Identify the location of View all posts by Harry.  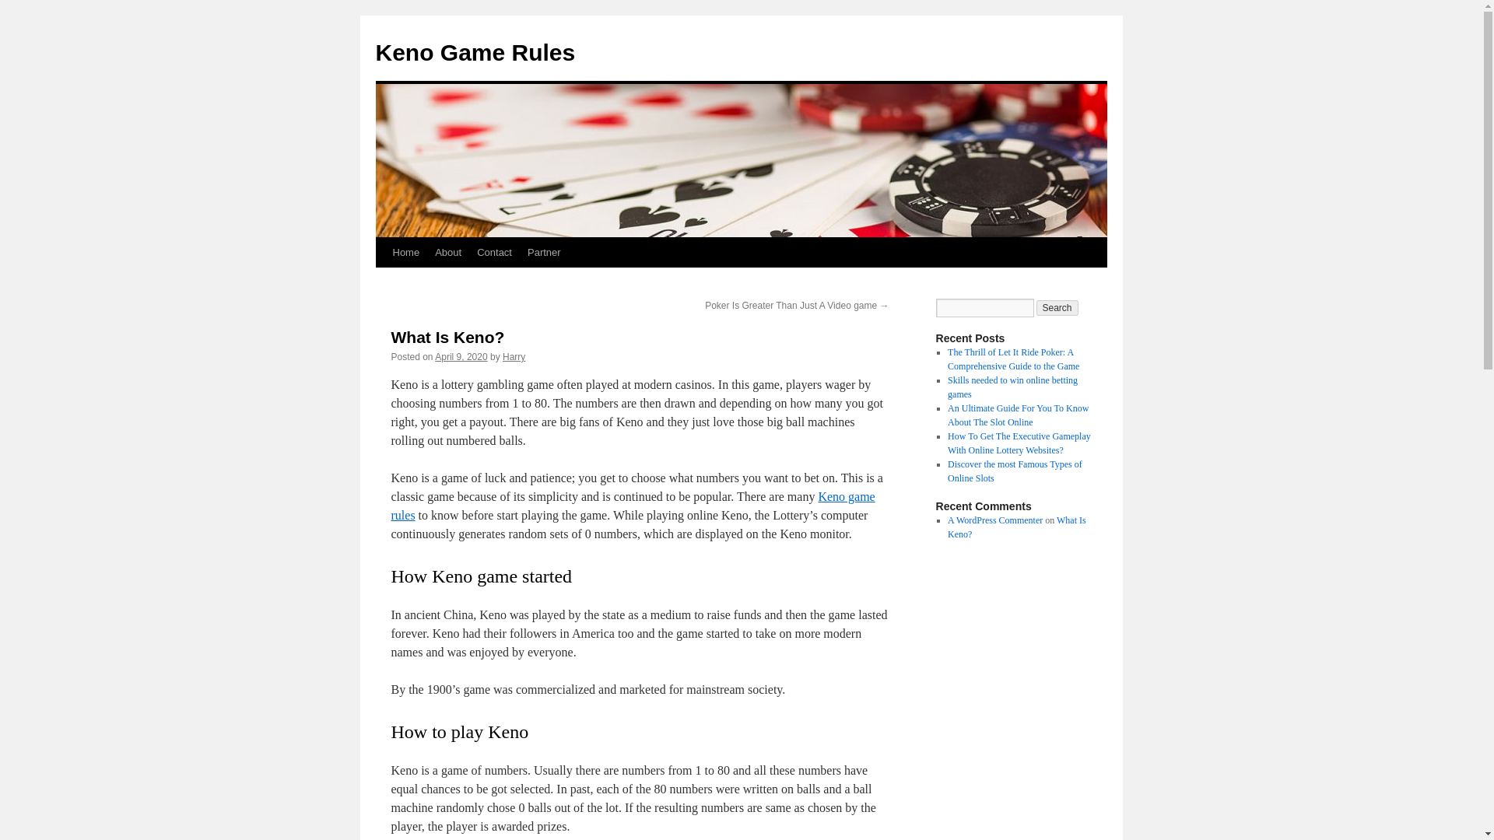
(514, 356).